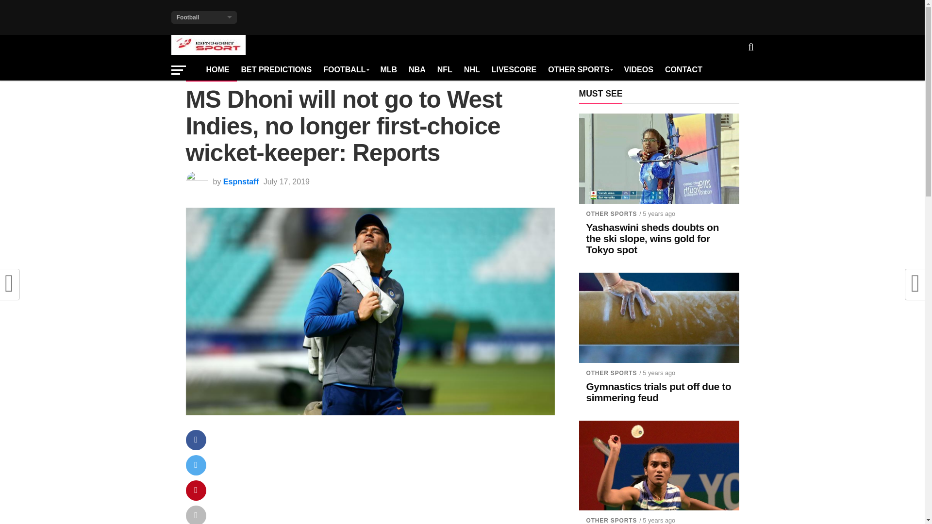 This screenshot has height=524, width=932. I want to click on Posts by Espnstaff, so click(241, 181).